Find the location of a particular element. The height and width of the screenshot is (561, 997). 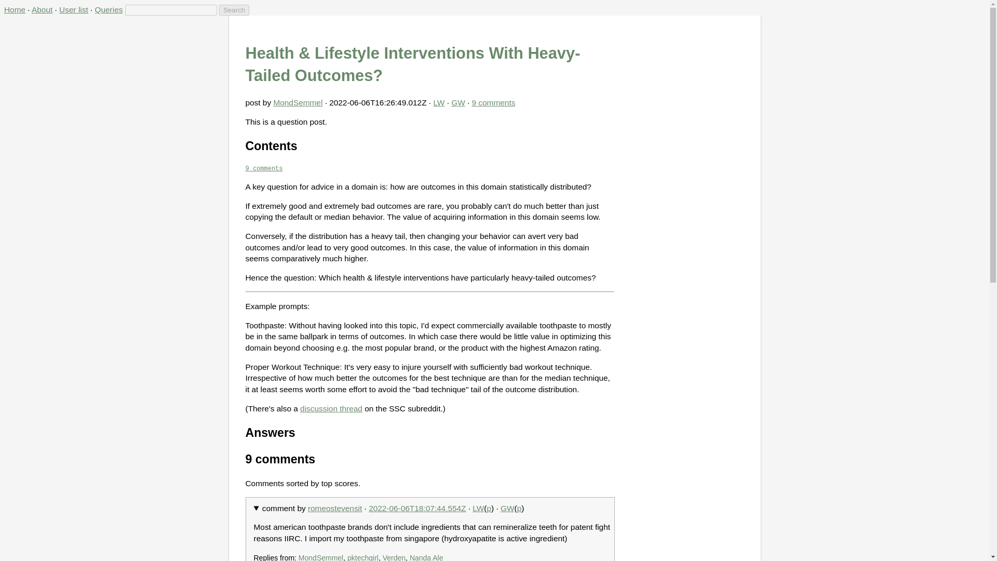

Queries is located at coordinates (109, 9).